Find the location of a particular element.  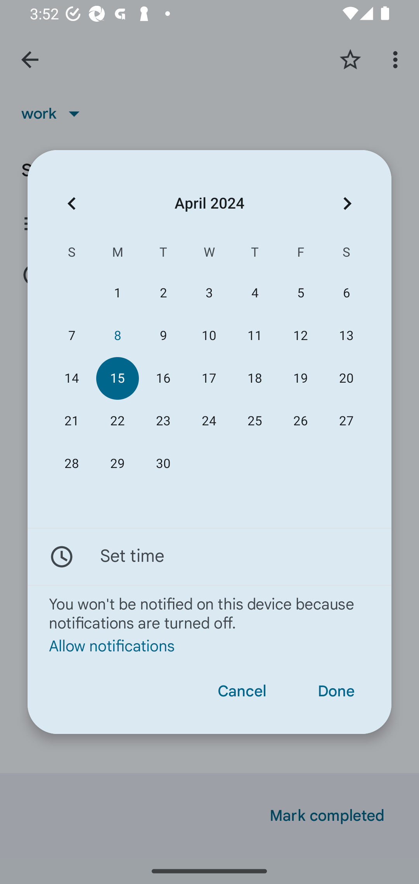

29 29 April 2024 is located at coordinates (117, 464).